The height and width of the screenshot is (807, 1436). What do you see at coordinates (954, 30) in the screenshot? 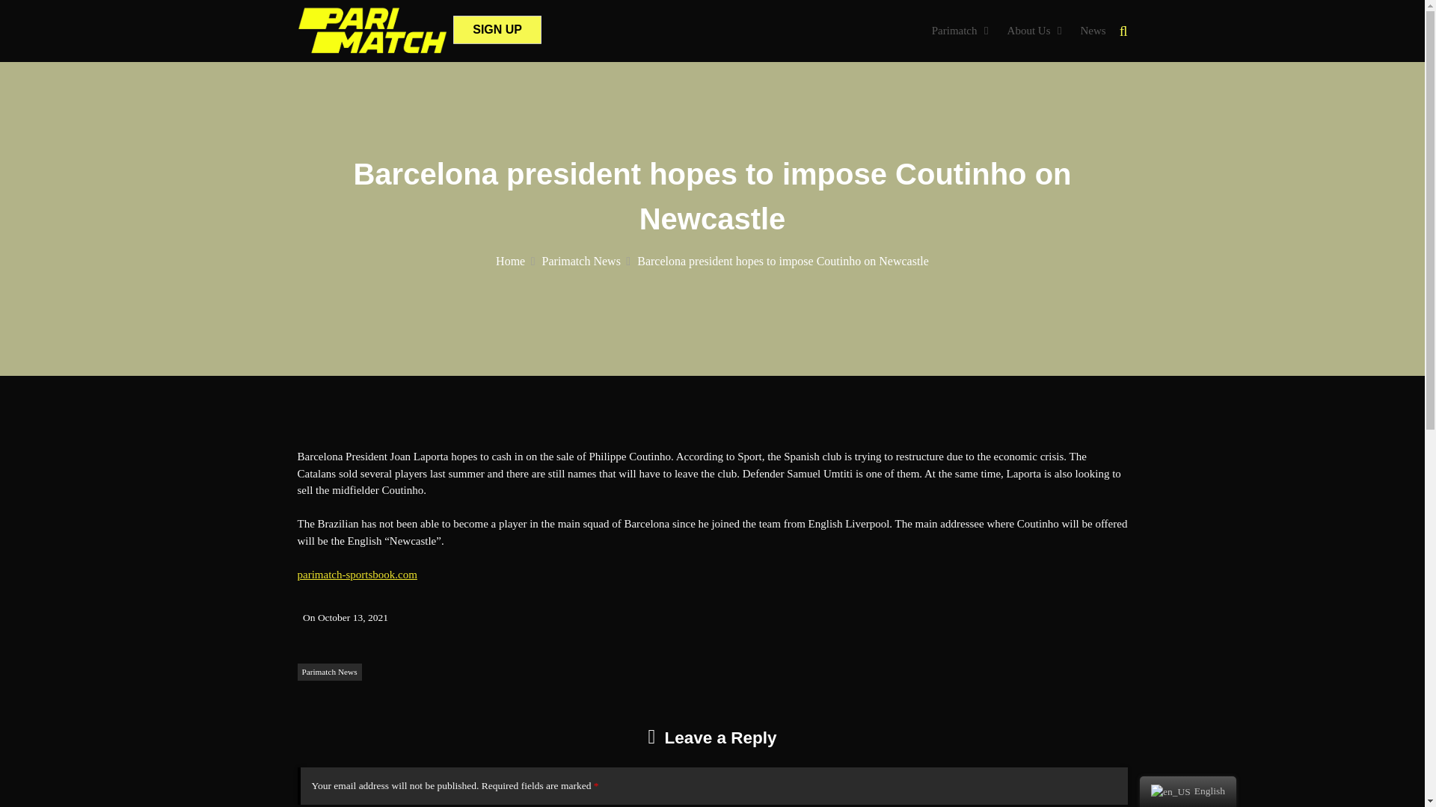
I see `Parimatch` at bounding box center [954, 30].